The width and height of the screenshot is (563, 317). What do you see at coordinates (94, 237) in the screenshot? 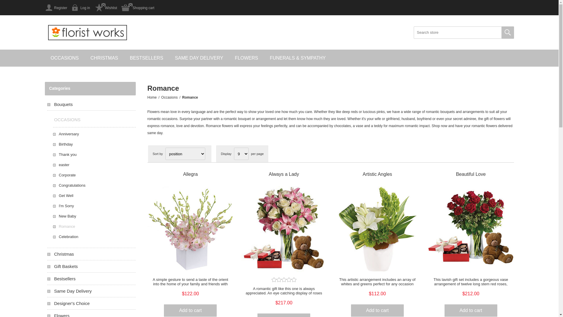
I see `Celebration` at bounding box center [94, 237].